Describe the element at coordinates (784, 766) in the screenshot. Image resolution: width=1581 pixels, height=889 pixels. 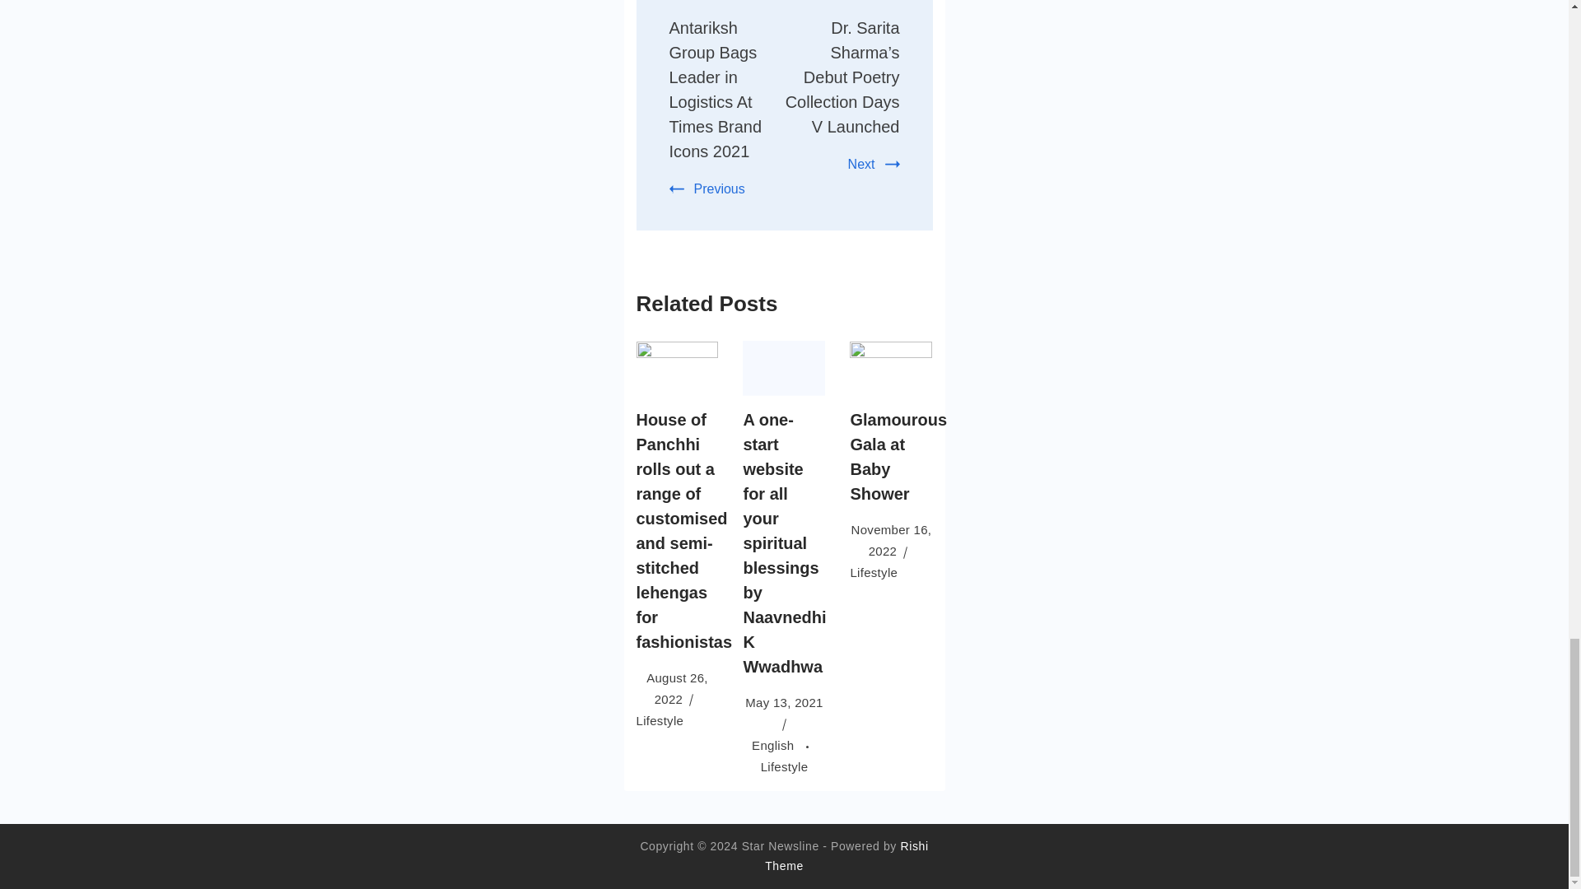
I see `Lifestyle` at that location.